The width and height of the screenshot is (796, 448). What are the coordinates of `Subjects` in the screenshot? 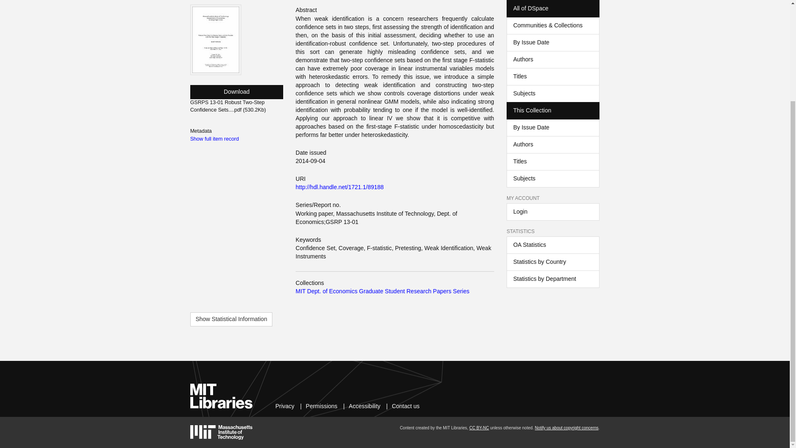 It's located at (553, 94).